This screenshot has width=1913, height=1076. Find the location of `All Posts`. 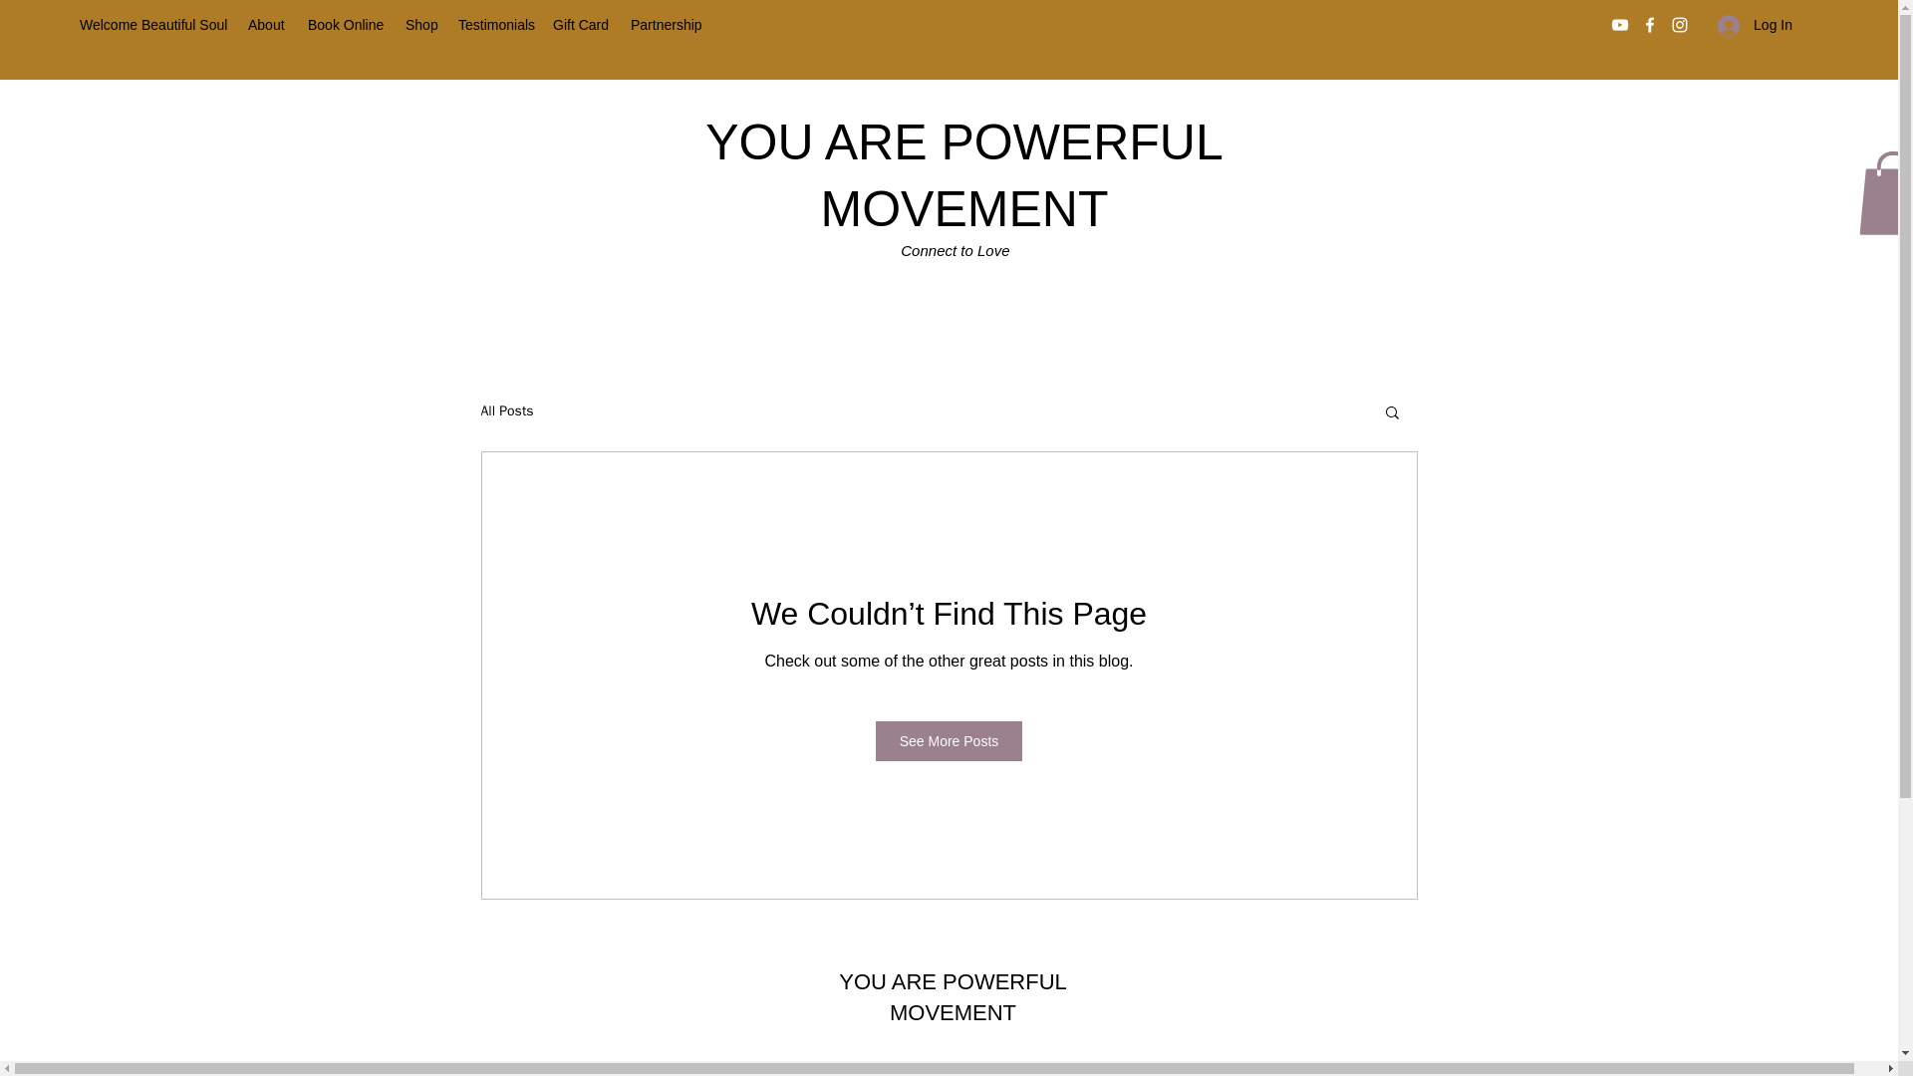

All Posts is located at coordinates (506, 410).